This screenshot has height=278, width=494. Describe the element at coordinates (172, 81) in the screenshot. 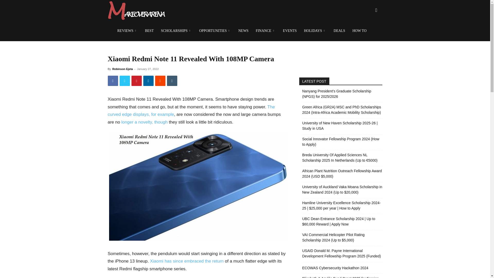

I see `Tumblr` at that location.